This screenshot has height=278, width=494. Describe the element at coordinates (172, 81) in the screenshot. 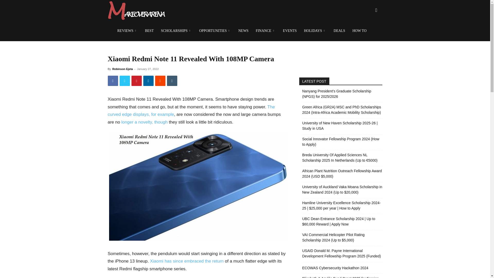

I see `Tumblr` at that location.